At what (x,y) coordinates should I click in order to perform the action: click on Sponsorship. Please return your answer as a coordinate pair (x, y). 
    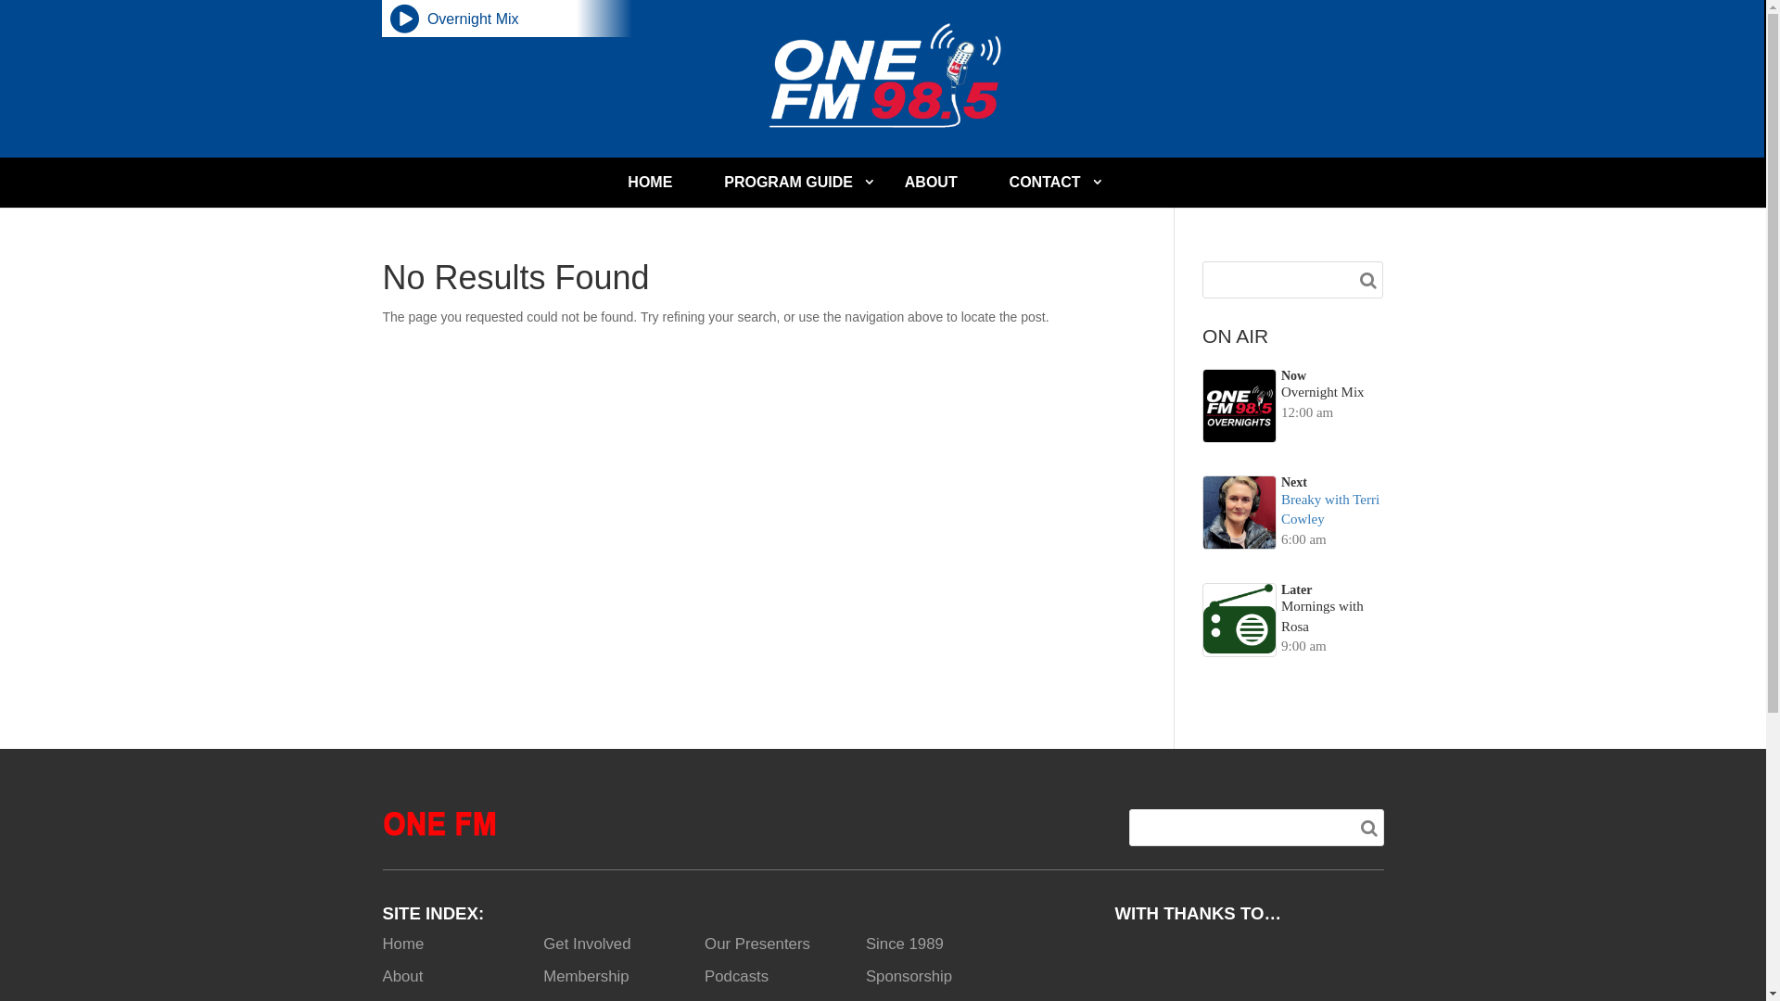
    Looking at the image, I should click on (909, 977).